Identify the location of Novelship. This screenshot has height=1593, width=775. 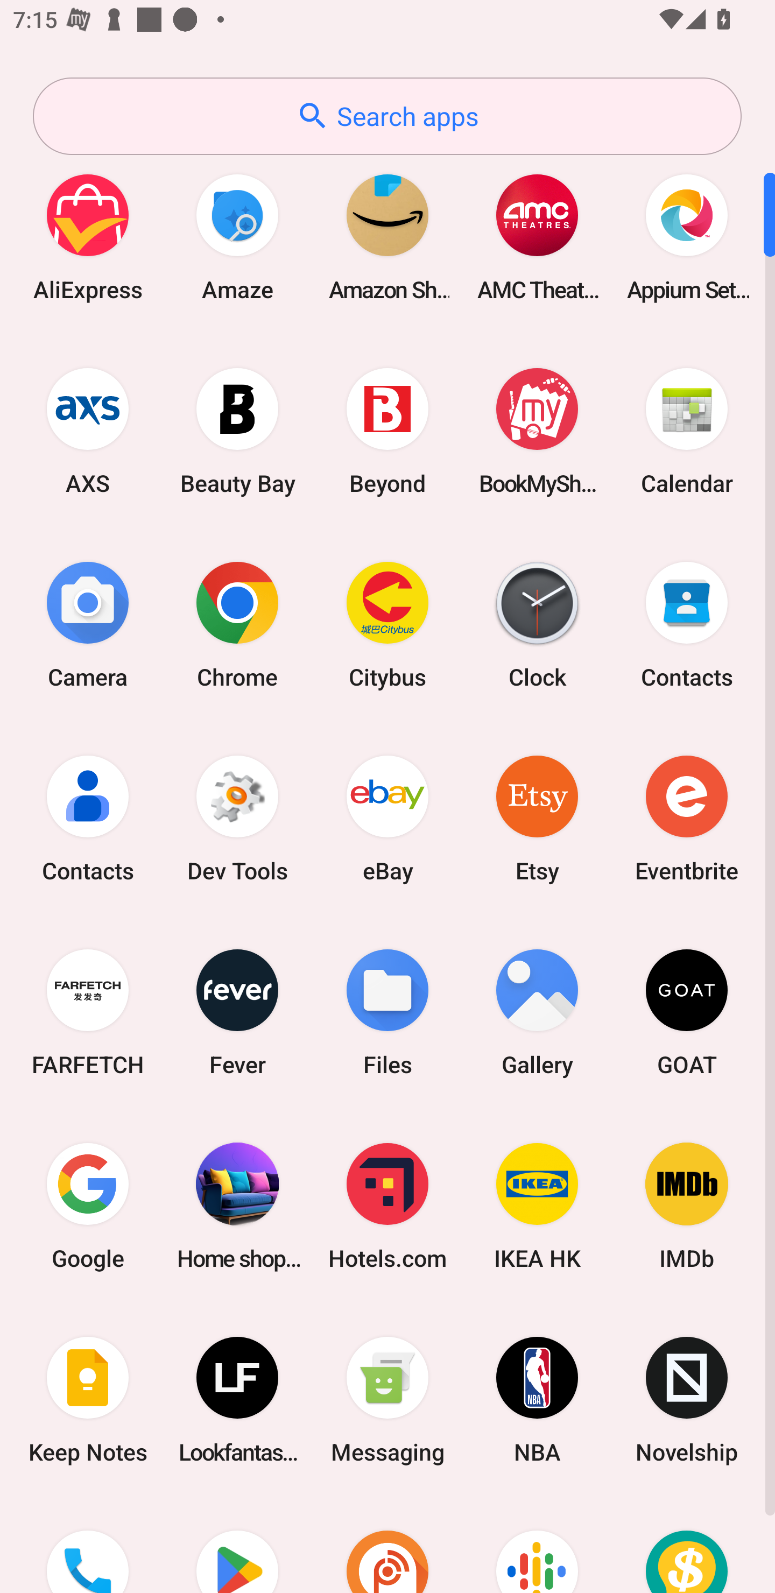
(687, 1400).